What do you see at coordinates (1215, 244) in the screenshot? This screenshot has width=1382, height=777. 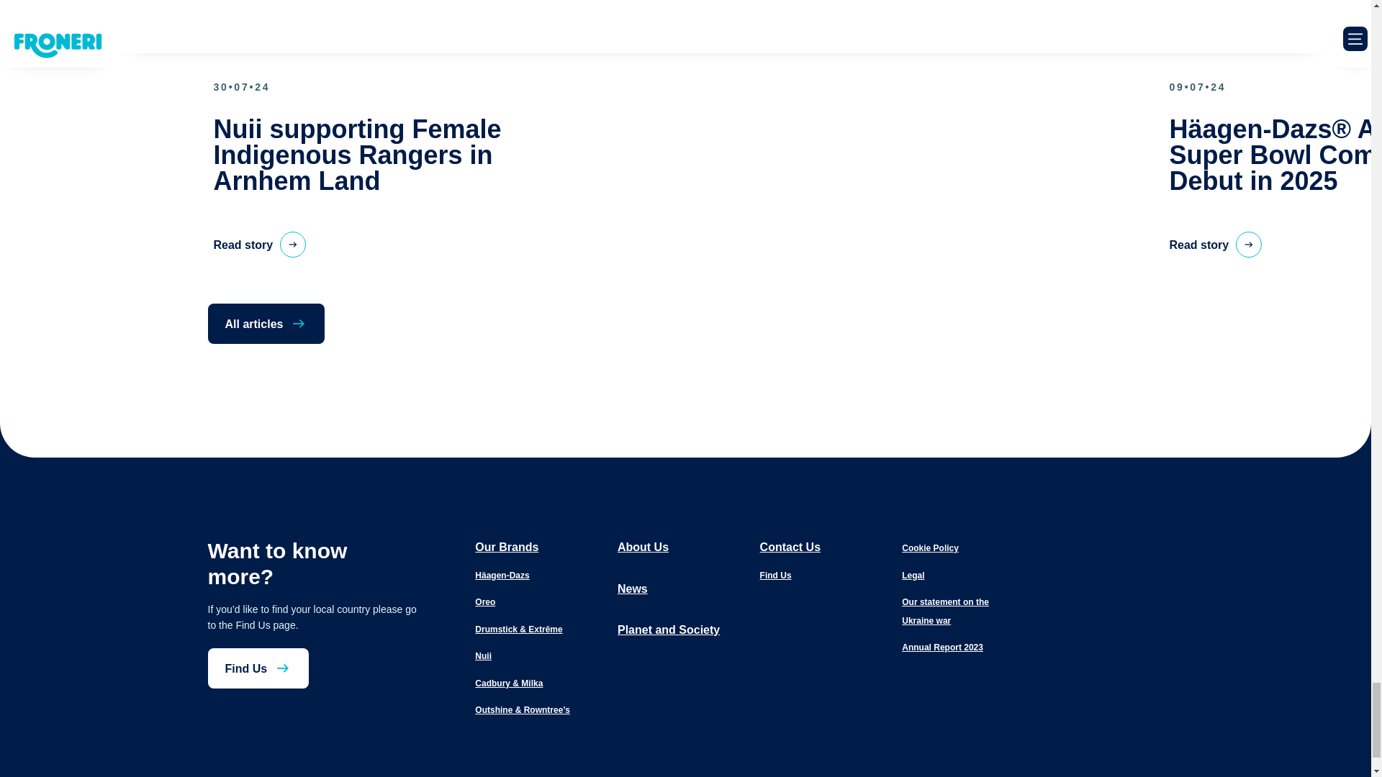 I see `Read story` at bounding box center [1215, 244].